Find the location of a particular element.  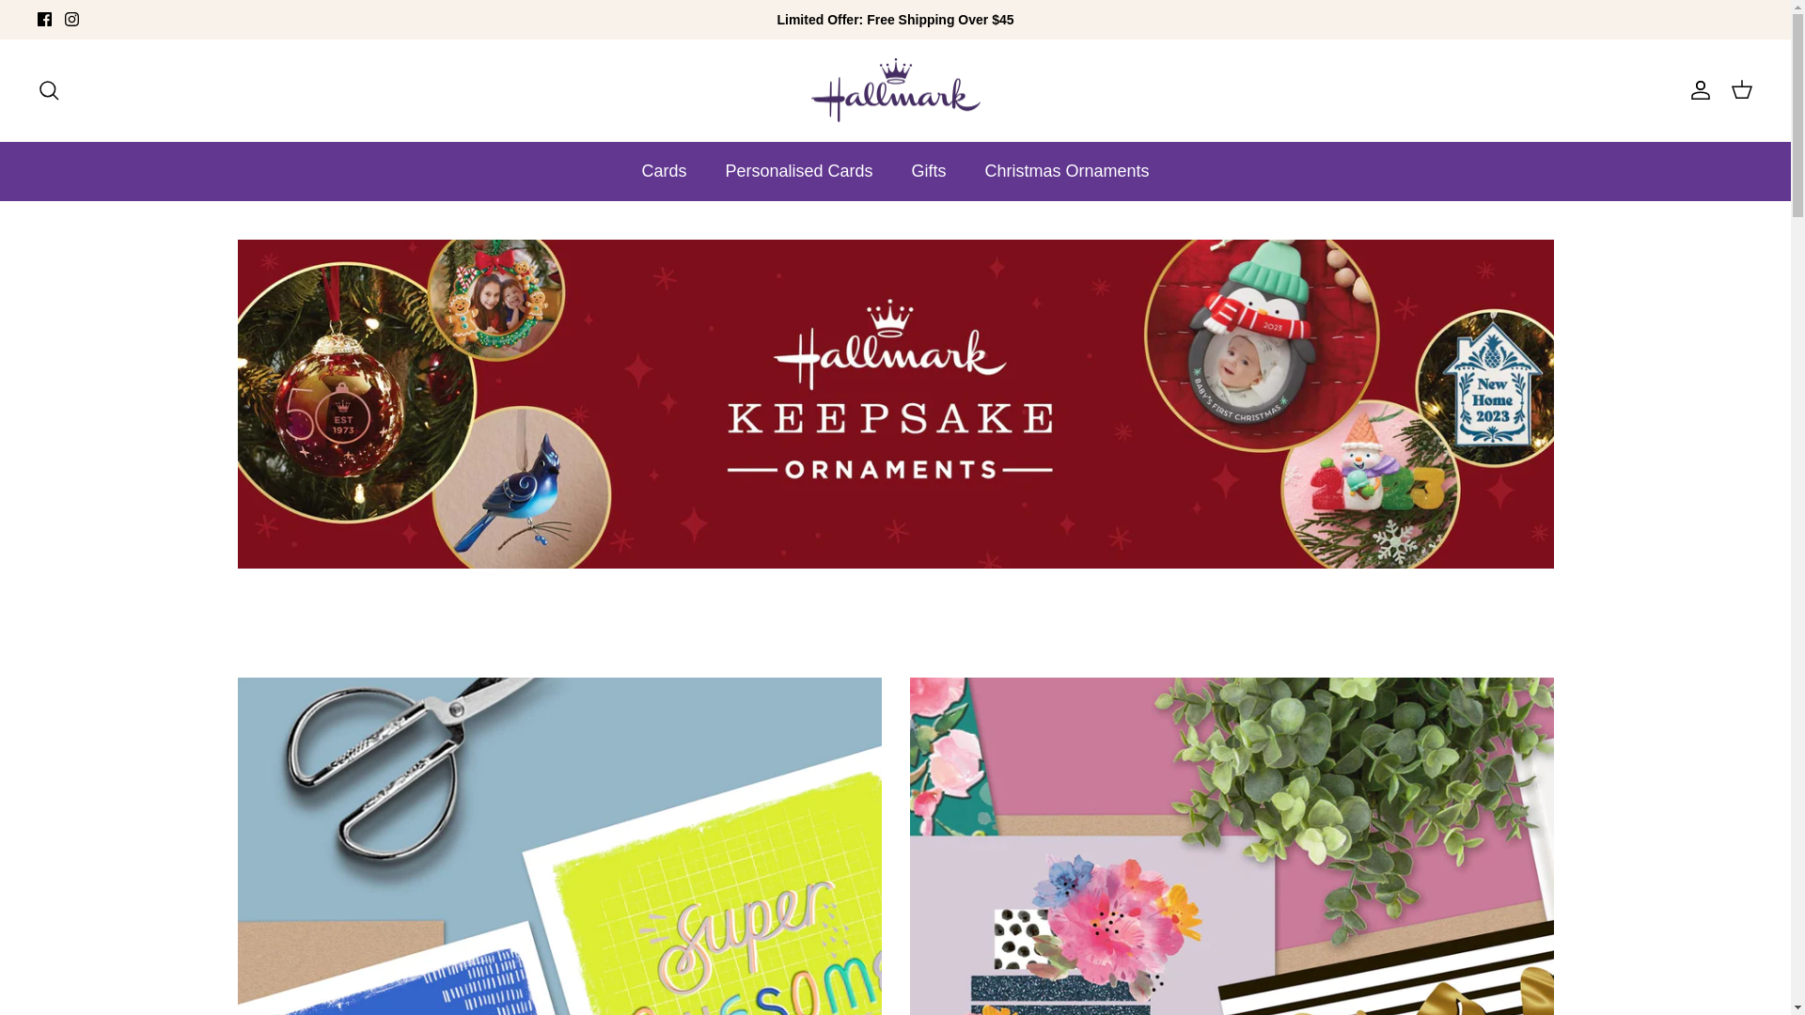

Cart is located at coordinates (1742, 90).